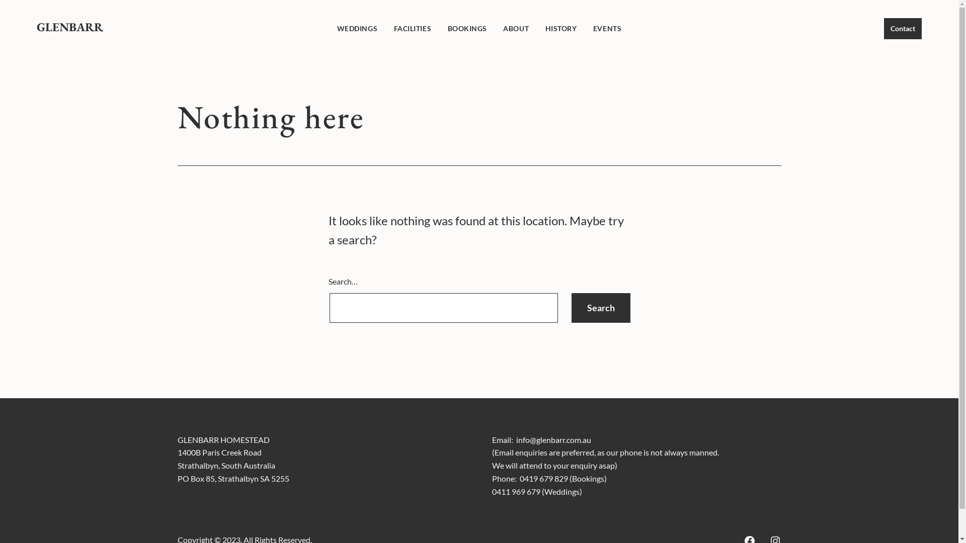 This screenshot has width=966, height=543. What do you see at coordinates (560, 28) in the screenshot?
I see `HISTORY` at bounding box center [560, 28].